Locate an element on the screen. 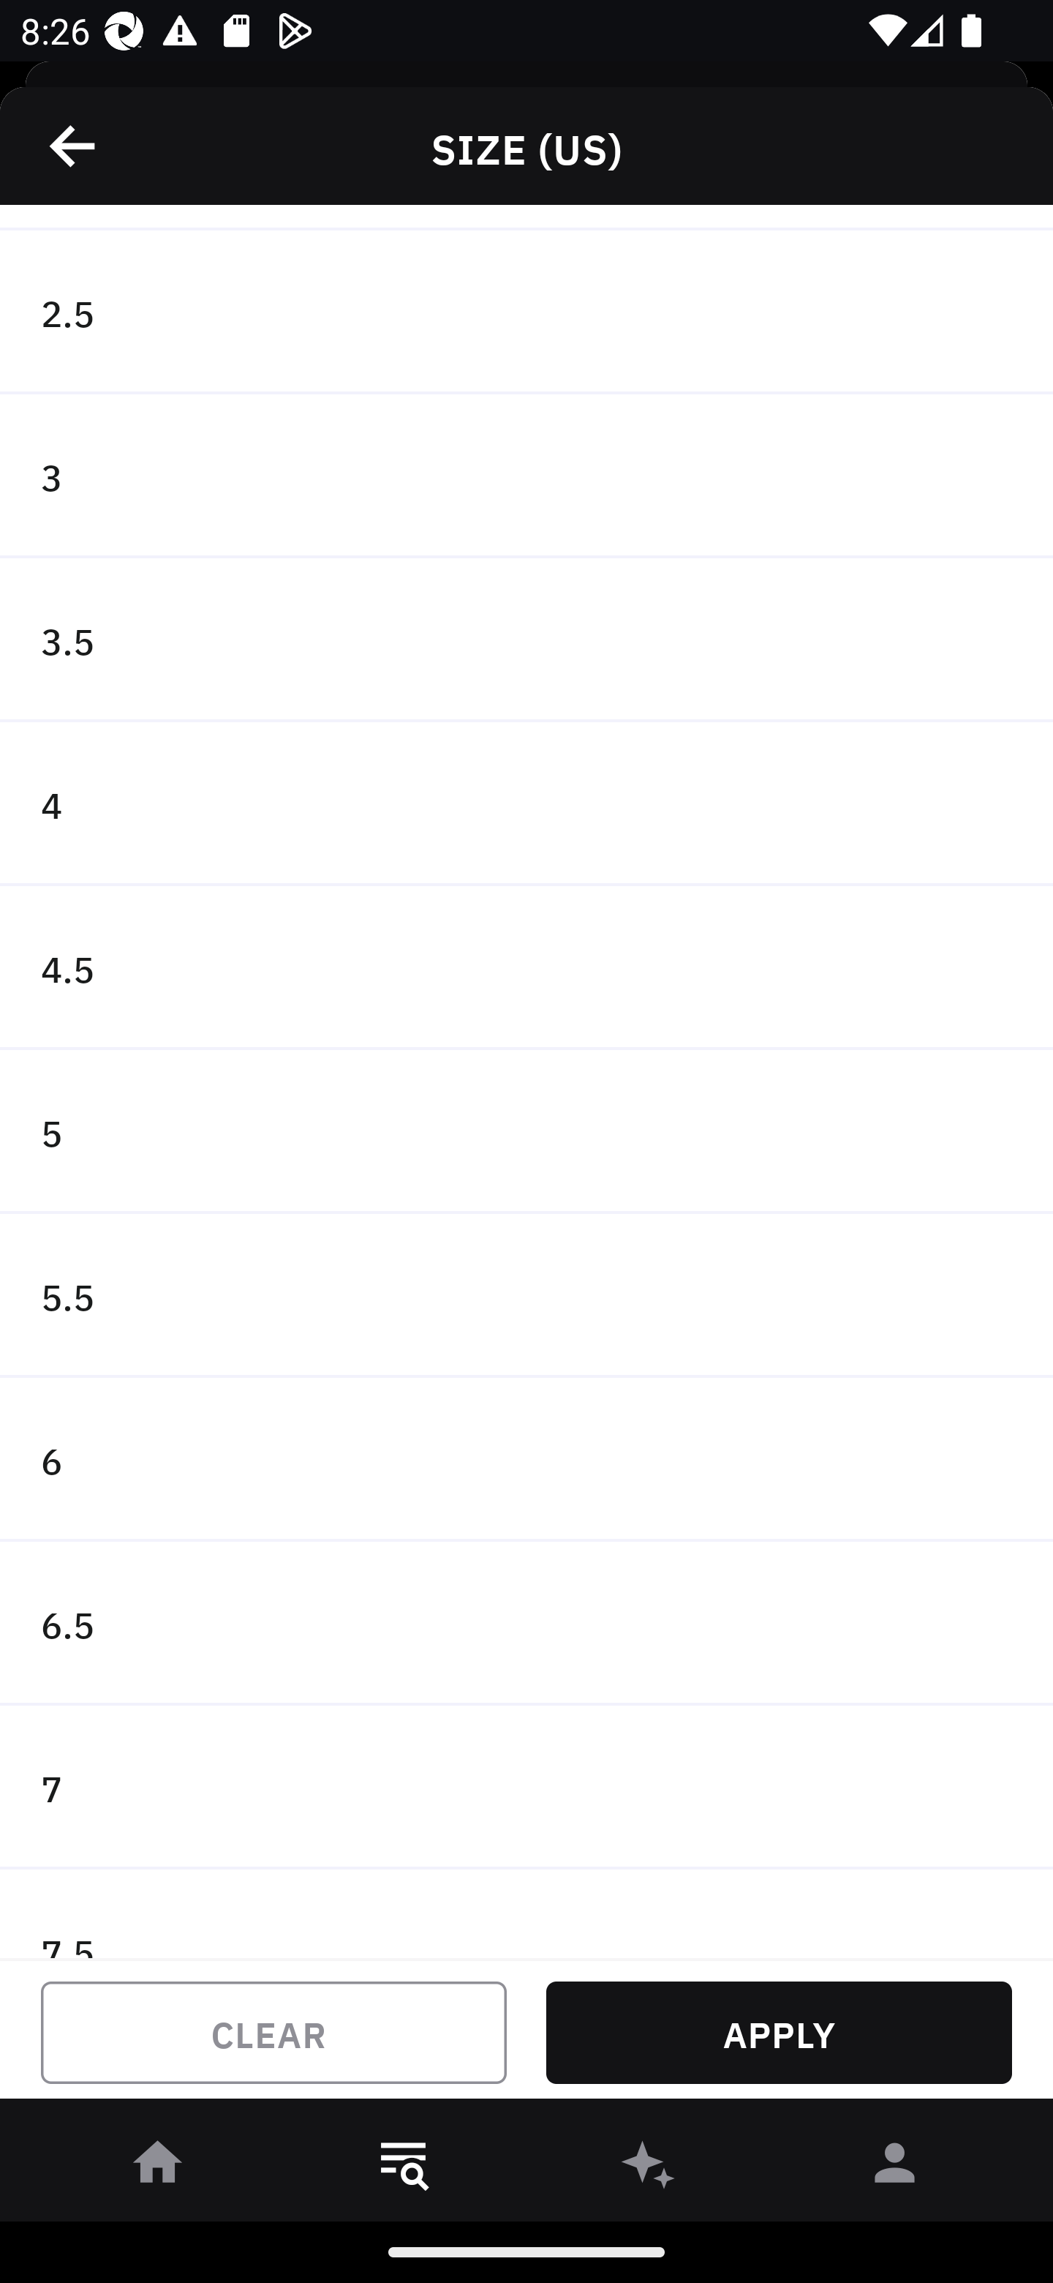  4.5 is located at coordinates (526, 967).